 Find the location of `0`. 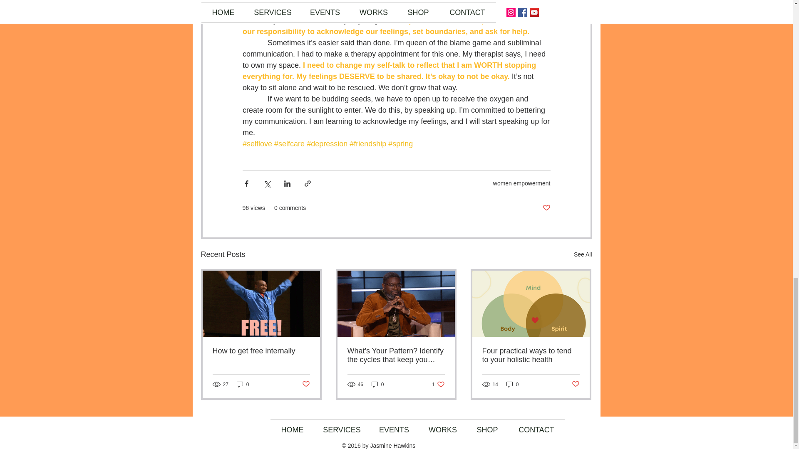

0 is located at coordinates (243, 384).